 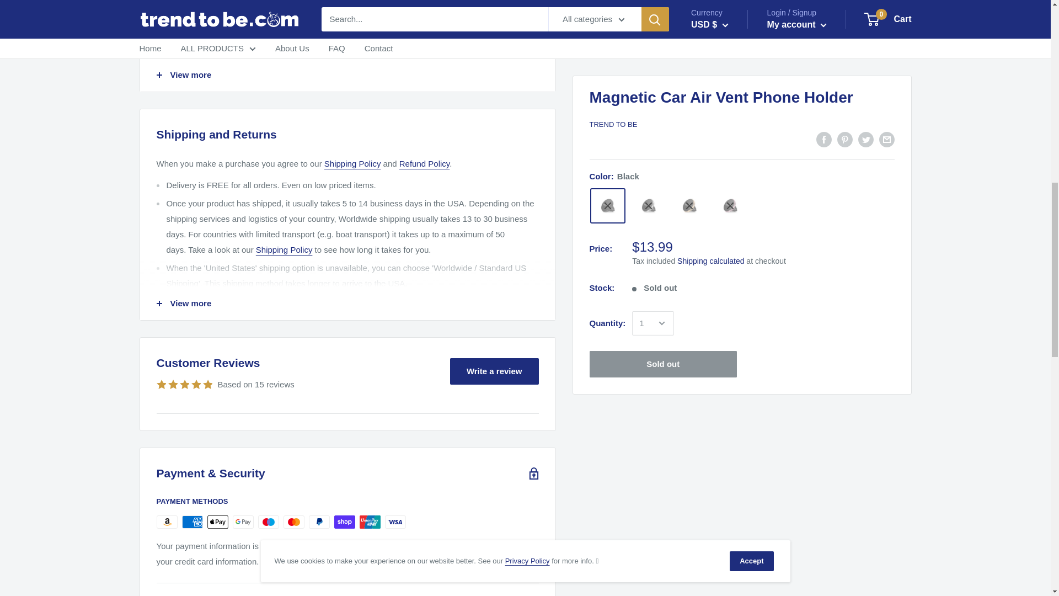 What do you see at coordinates (284, 249) in the screenshot?
I see `Shipping Policy` at bounding box center [284, 249].